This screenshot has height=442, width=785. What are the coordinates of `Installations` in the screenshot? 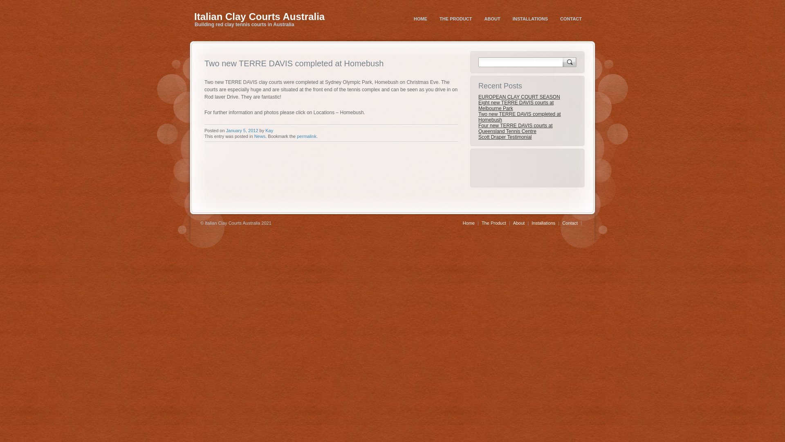 It's located at (543, 223).